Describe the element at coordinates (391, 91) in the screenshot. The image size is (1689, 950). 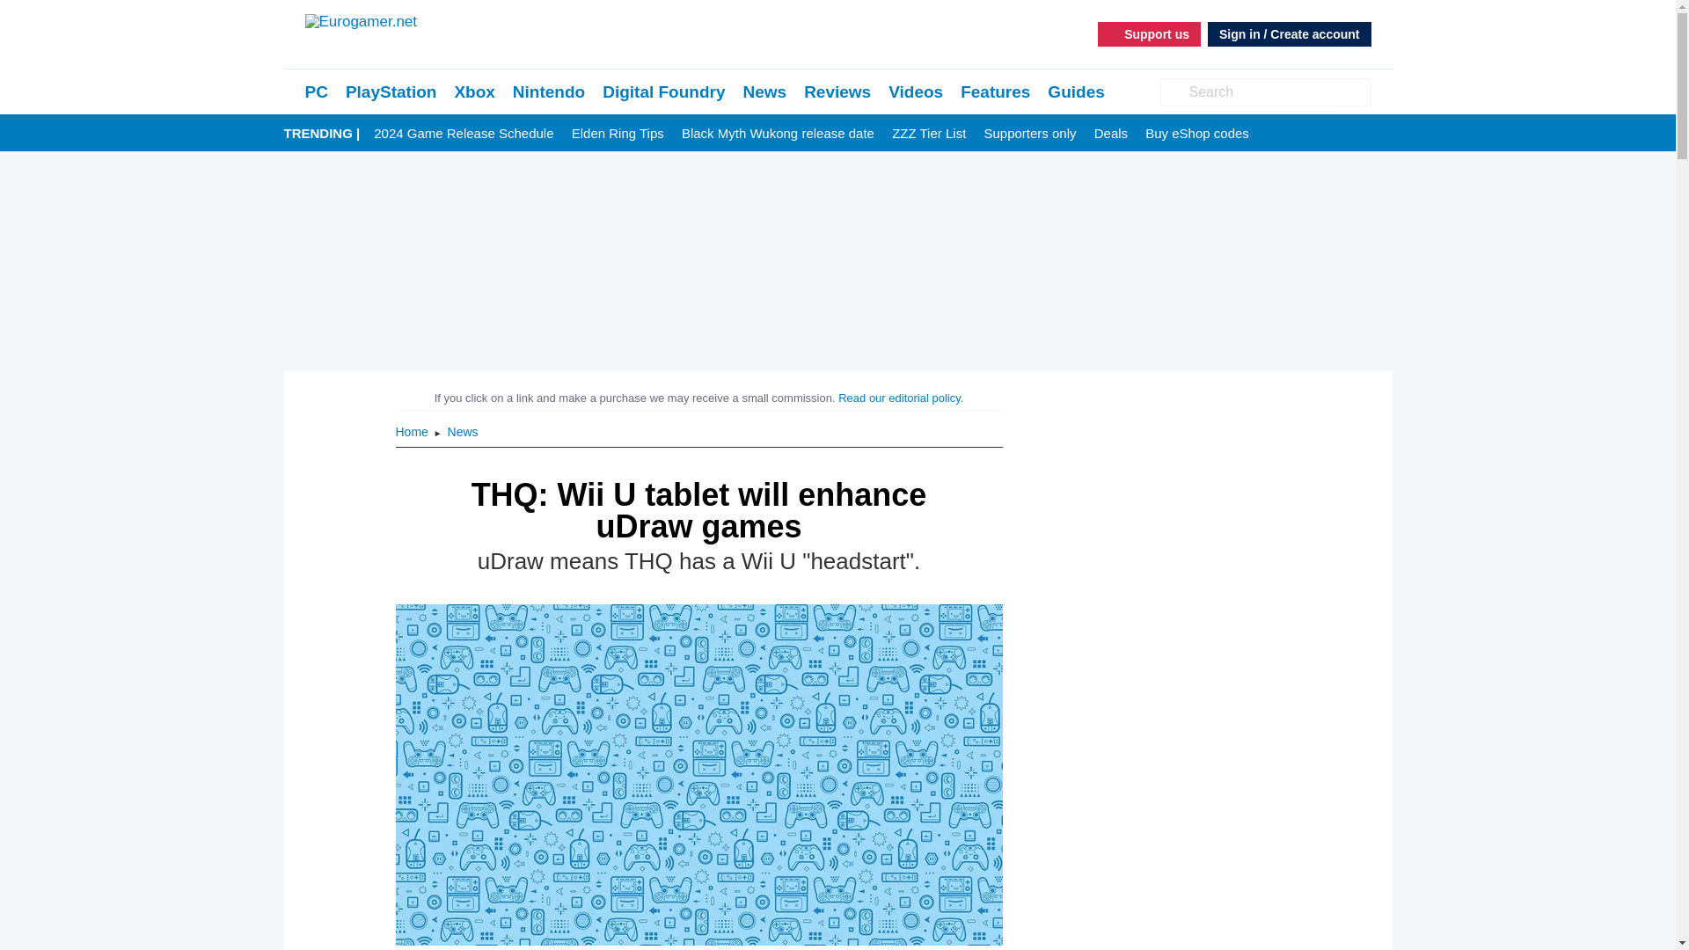
I see `PlayStation` at that location.